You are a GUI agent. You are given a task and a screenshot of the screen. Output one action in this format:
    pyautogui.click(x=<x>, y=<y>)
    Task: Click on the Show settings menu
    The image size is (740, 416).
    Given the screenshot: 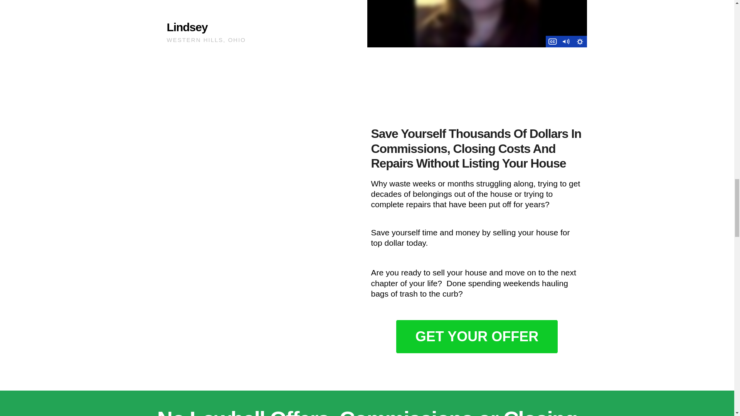 What is the action you would take?
    pyautogui.click(x=580, y=42)
    